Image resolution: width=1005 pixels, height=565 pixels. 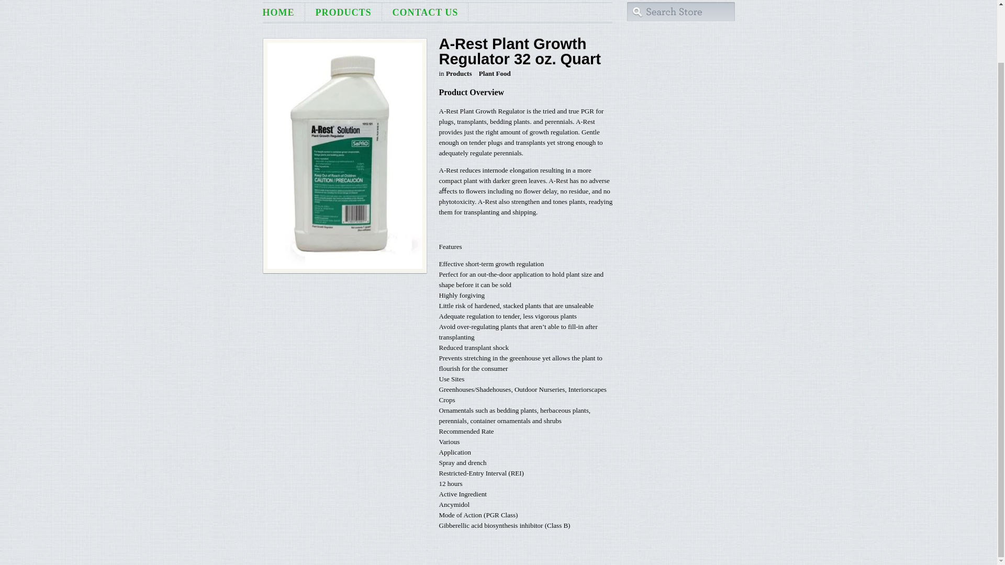 What do you see at coordinates (459, 73) in the screenshot?
I see `Products` at bounding box center [459, 73].